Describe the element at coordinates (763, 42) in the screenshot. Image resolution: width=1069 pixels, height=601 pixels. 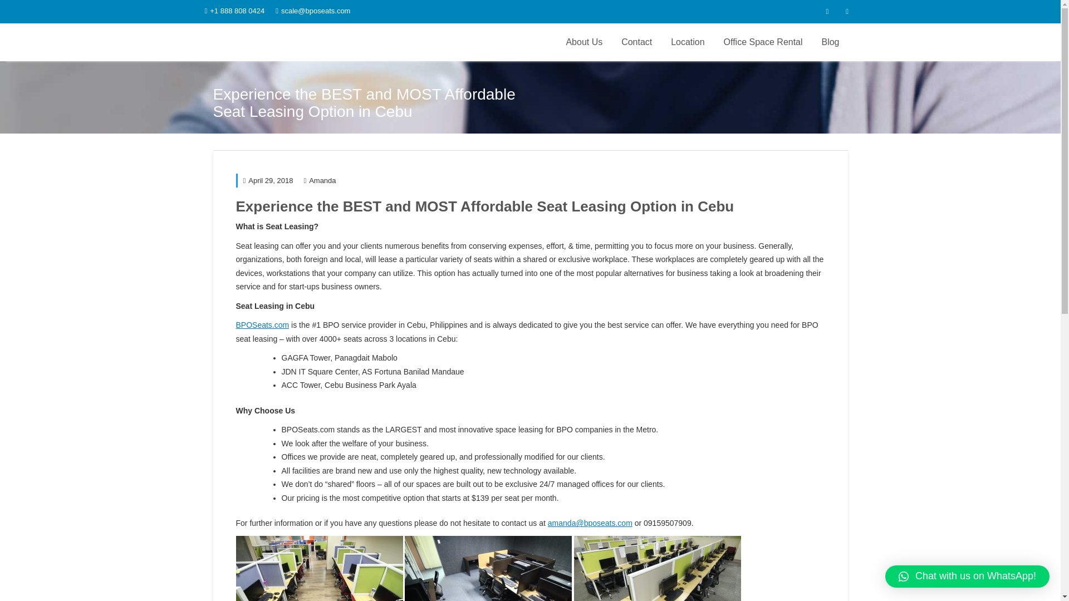
I see `Office Space Rental` at that location.